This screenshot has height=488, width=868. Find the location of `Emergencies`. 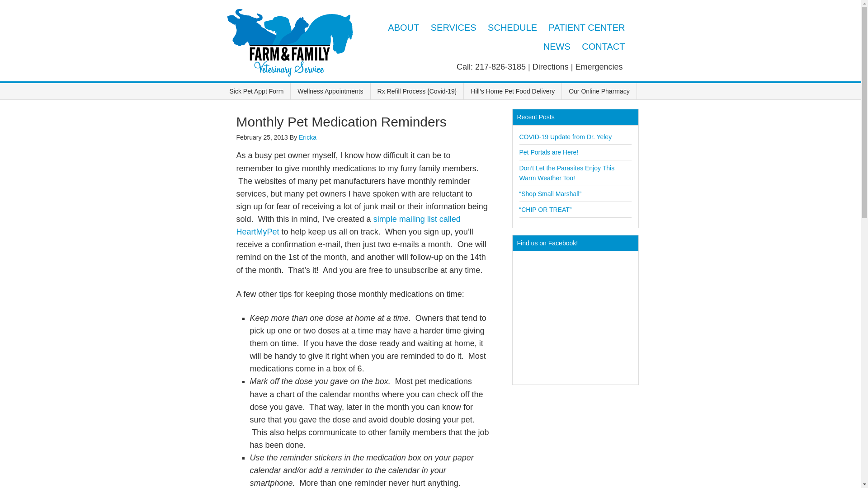

Emergencies is located at coordinates (599, 67).